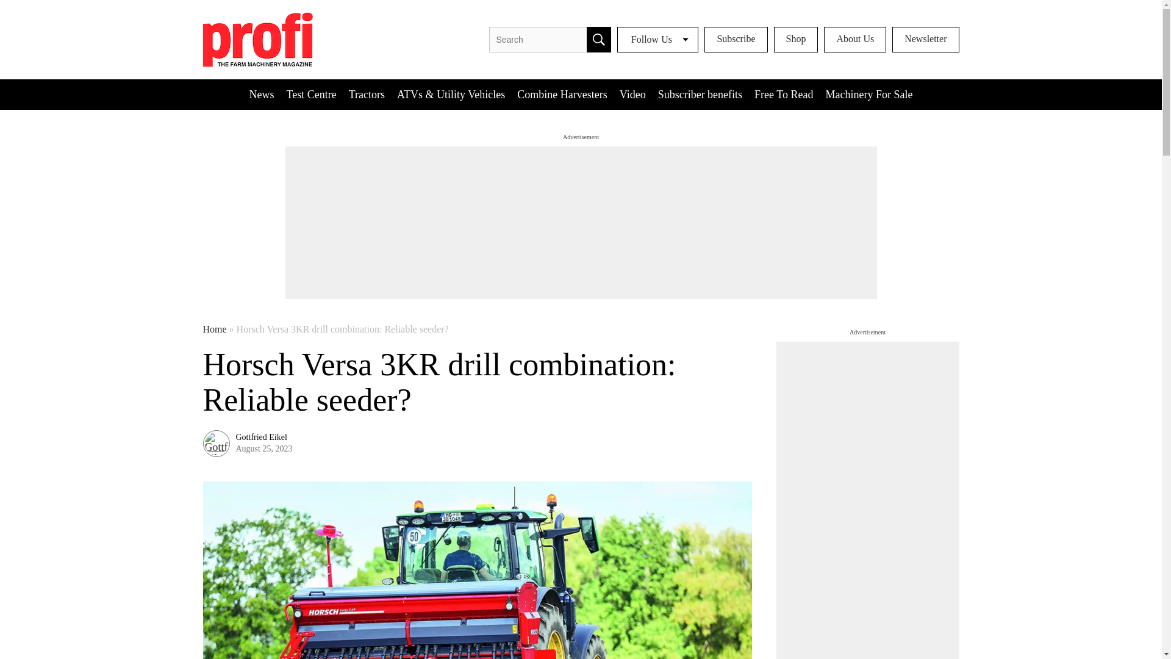 The height and width of the screenshot is (659, 1171). Describe the element at coordinates (633, 94) in the screenshot. I see `Video` at that location.